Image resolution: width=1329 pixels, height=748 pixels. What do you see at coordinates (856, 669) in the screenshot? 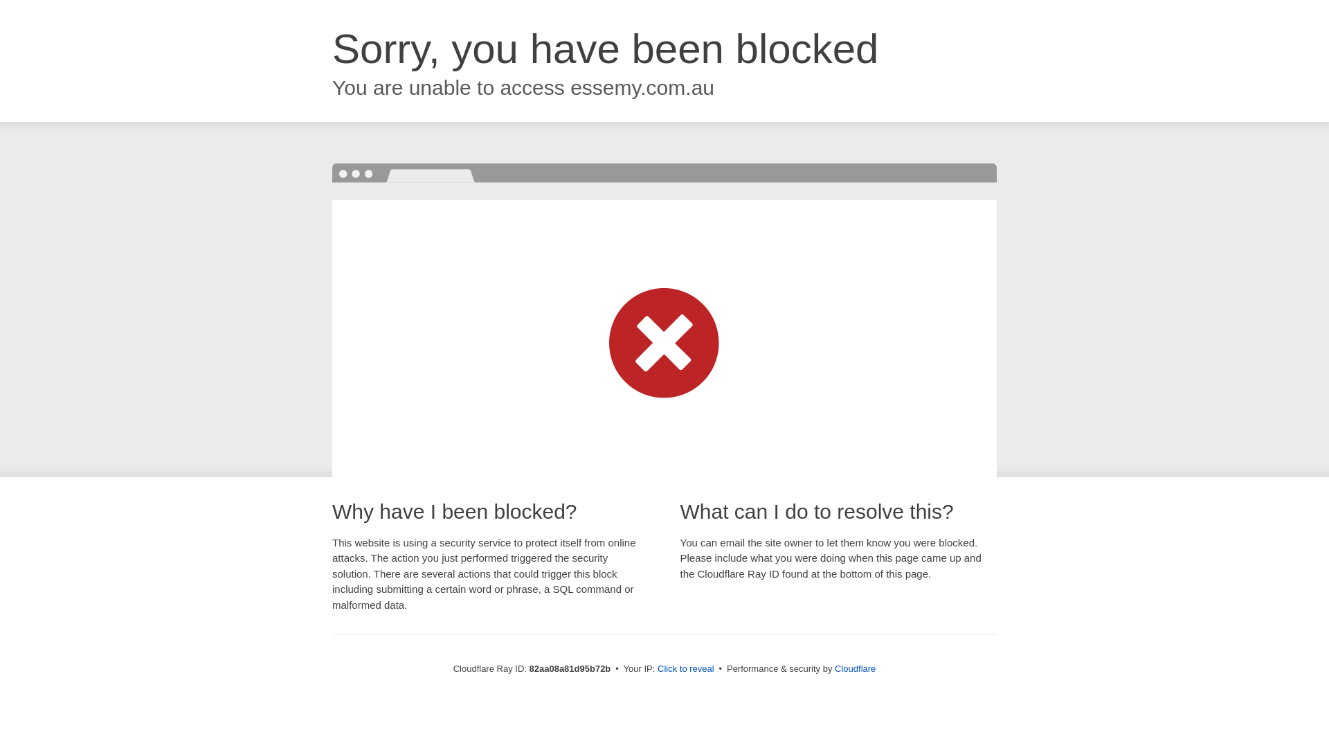
I see `Cloudflare` at bounding box center [856, 669].